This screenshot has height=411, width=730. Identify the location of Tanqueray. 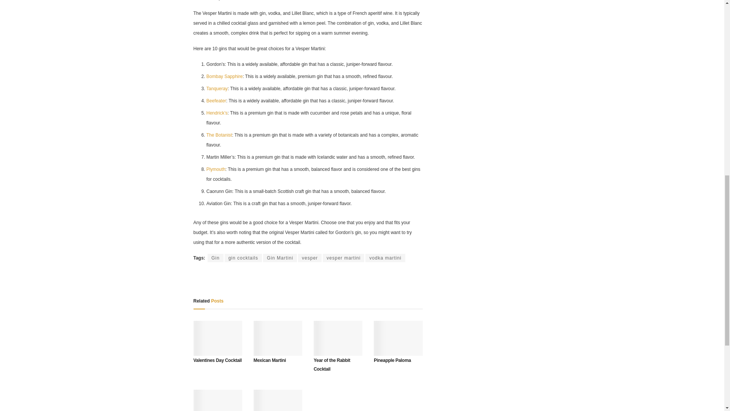
(217, 88).